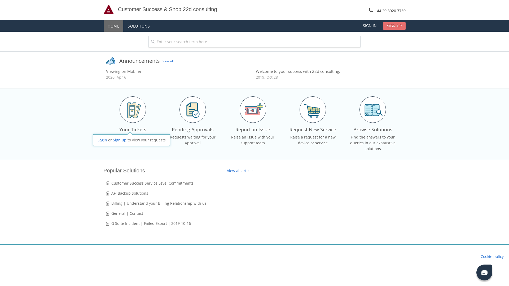 This screenshot has width=509, height=286. What do you see at coordinates (168, 61) in the screenshot?
I see `View all` at bounding box center [168, 61].